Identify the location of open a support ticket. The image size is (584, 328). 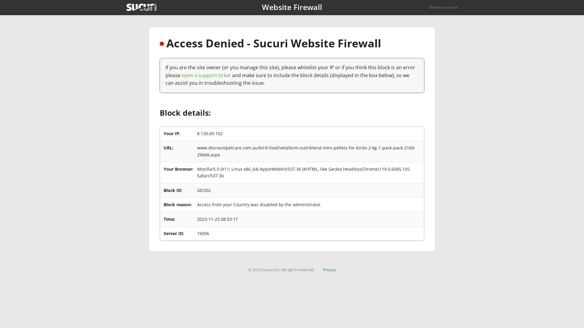
(206, 75).